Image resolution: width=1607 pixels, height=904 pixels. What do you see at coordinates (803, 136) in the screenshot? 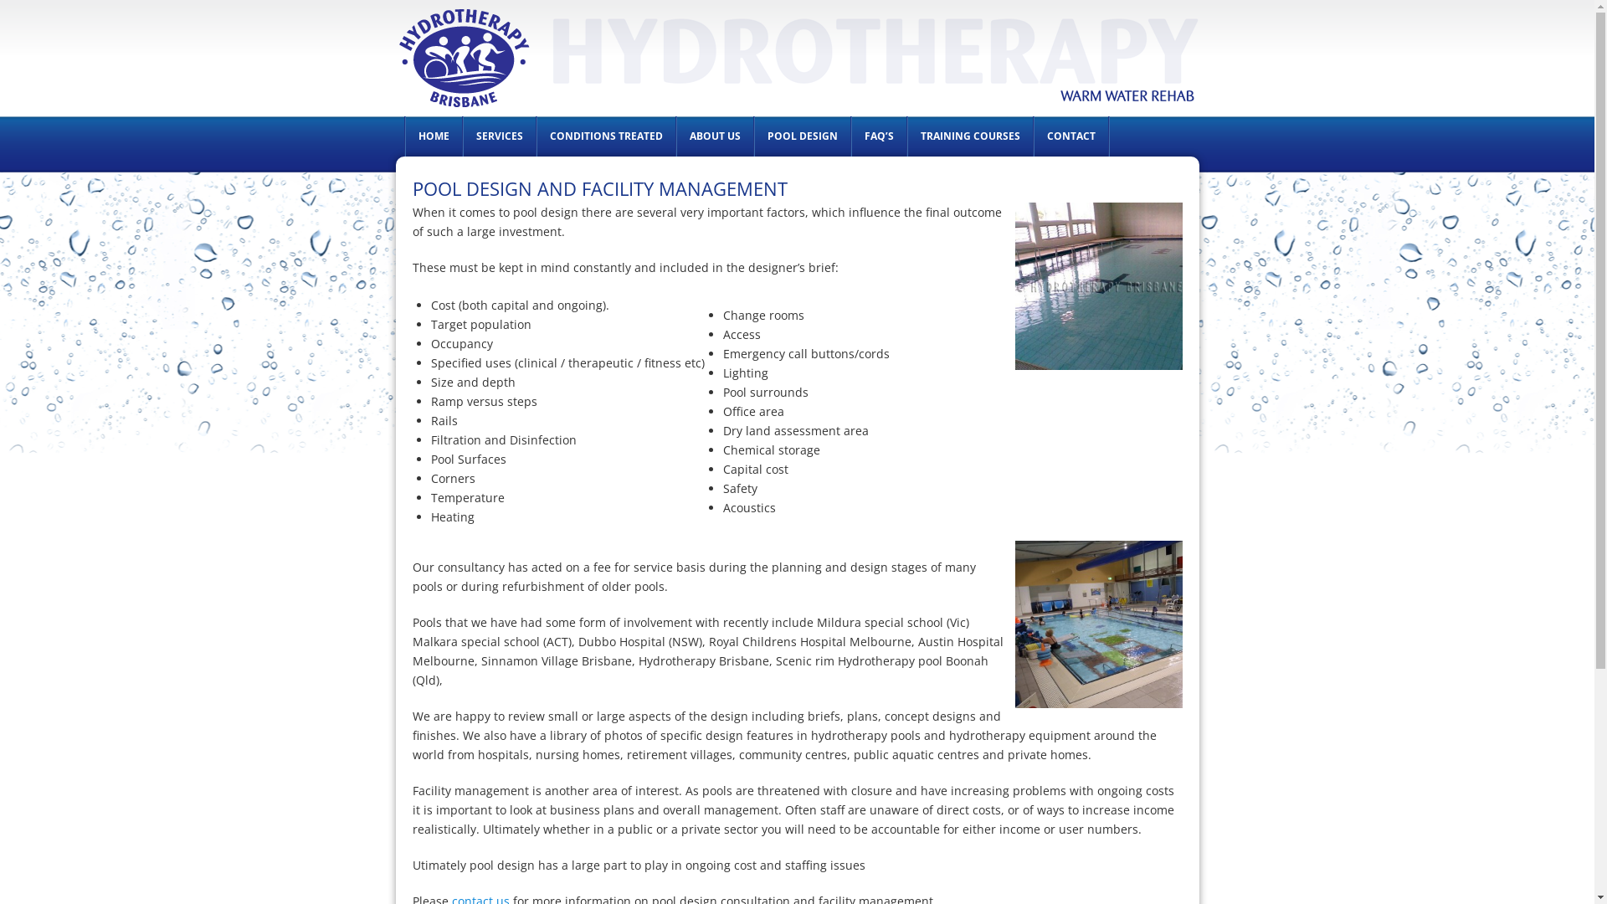
I see `POOL DESIGN` at bounding box center [803, 136].